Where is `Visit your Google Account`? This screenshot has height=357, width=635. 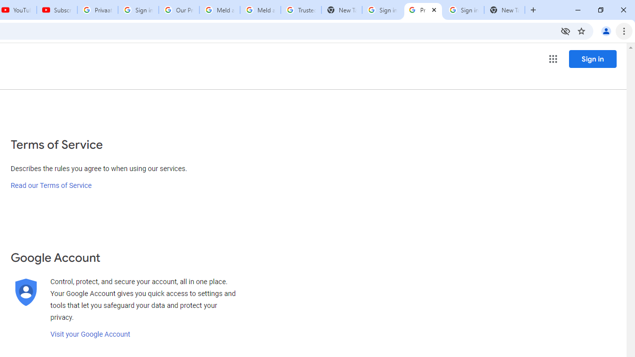 Visit your Google Account is located at coordinates (90, 334).